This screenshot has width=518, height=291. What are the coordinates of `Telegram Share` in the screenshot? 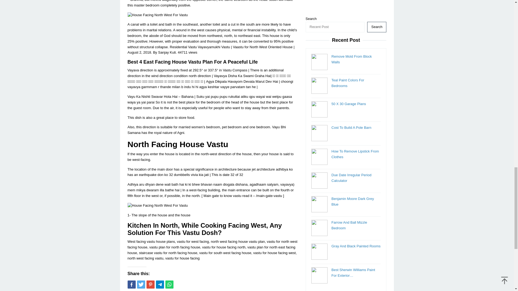 It's located at (160, 285).